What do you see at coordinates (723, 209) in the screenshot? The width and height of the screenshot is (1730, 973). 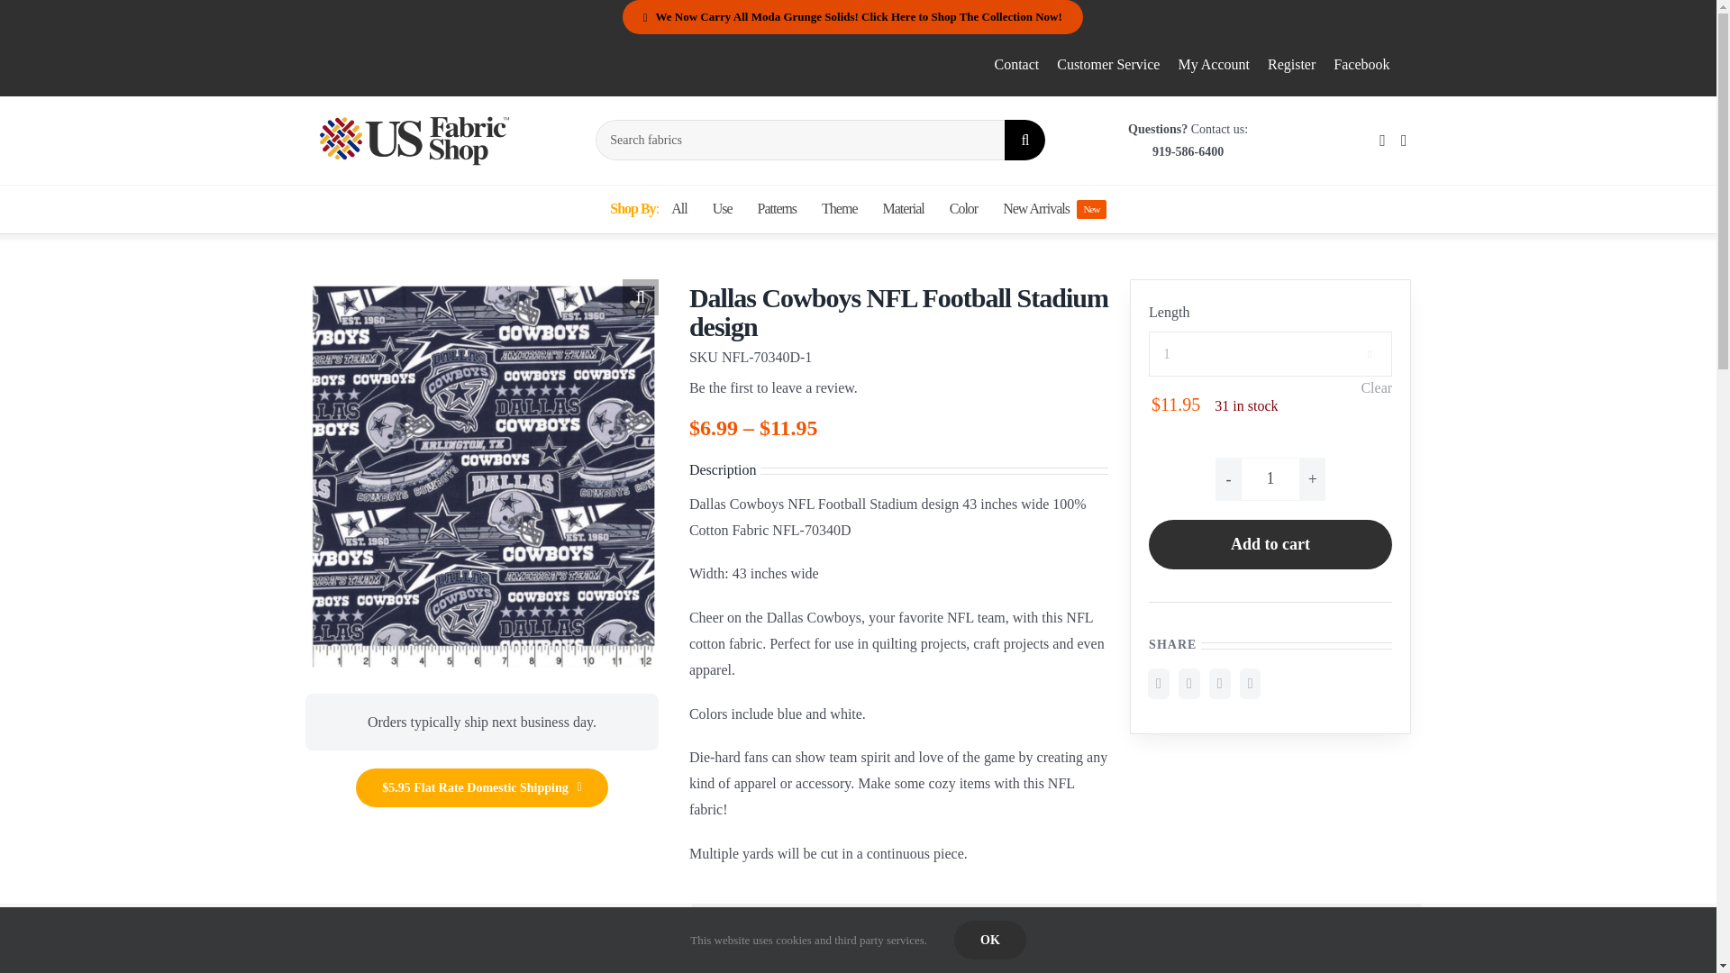 I see `Register` at bounding box center [723, 209].